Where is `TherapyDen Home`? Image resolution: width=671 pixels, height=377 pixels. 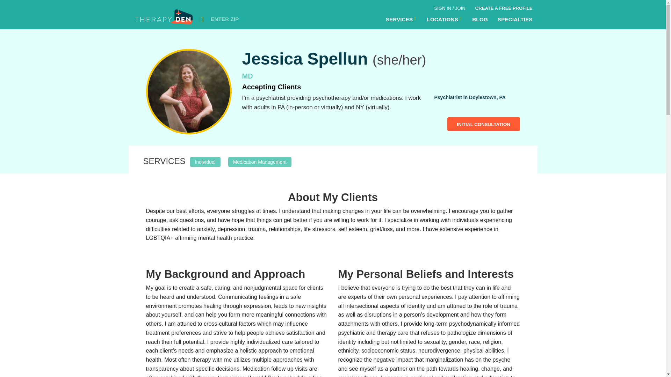 TherapyDen Home is located at coordinates (165, 19).